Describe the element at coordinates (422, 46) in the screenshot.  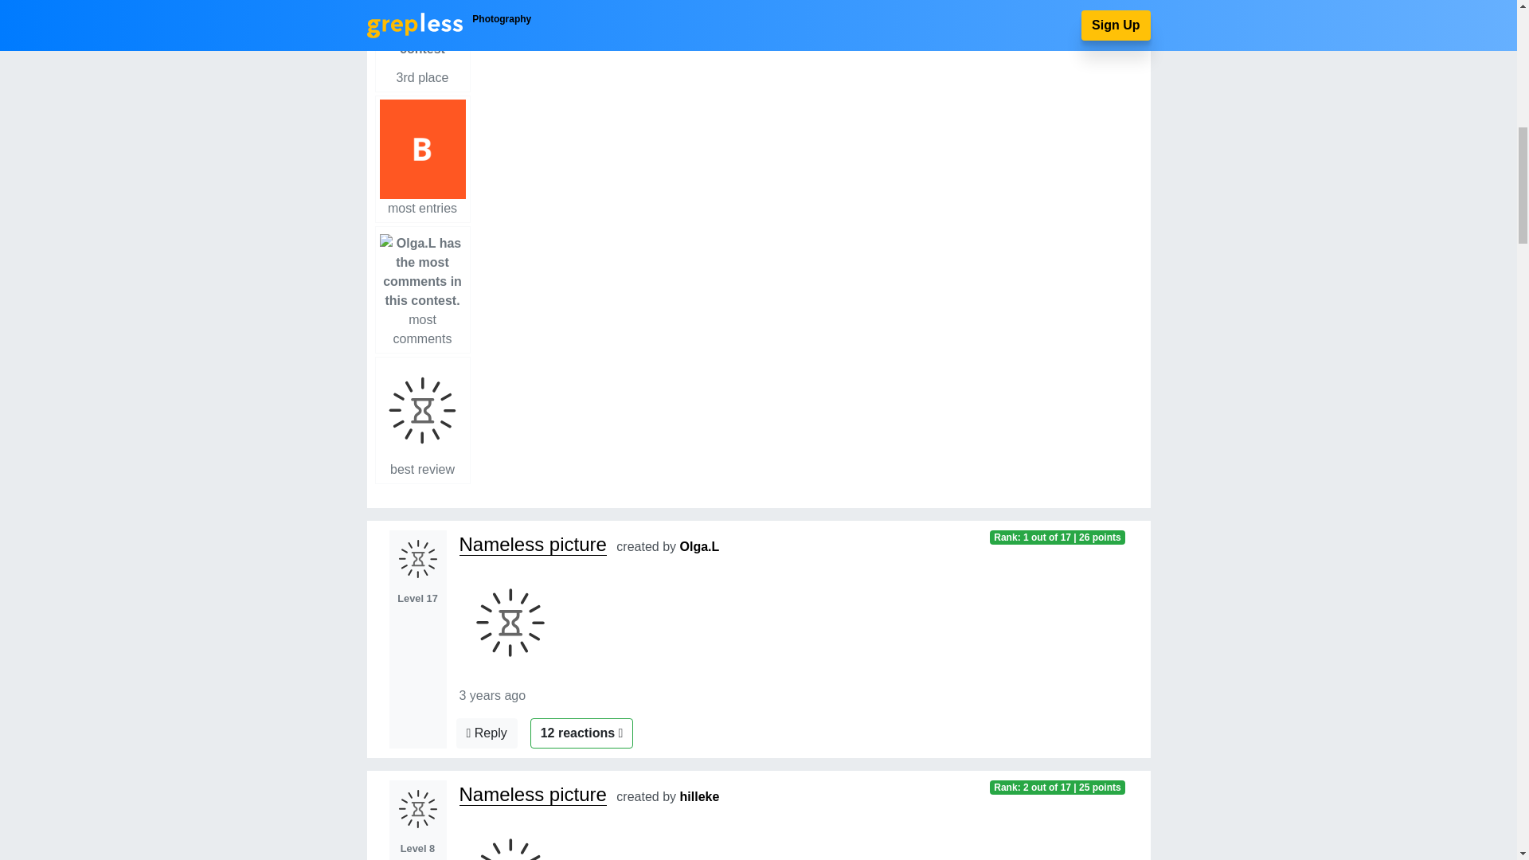
I see `Nameless picture` at that location.